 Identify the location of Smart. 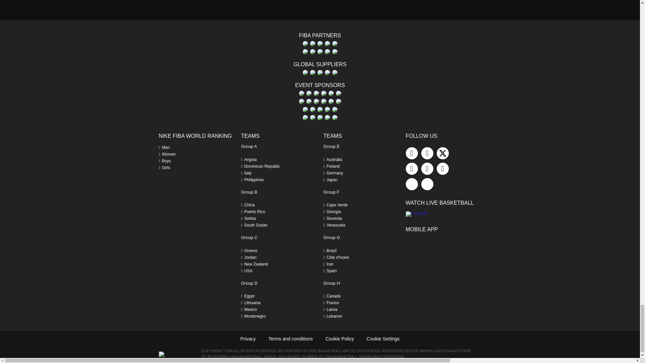
(335, 44).